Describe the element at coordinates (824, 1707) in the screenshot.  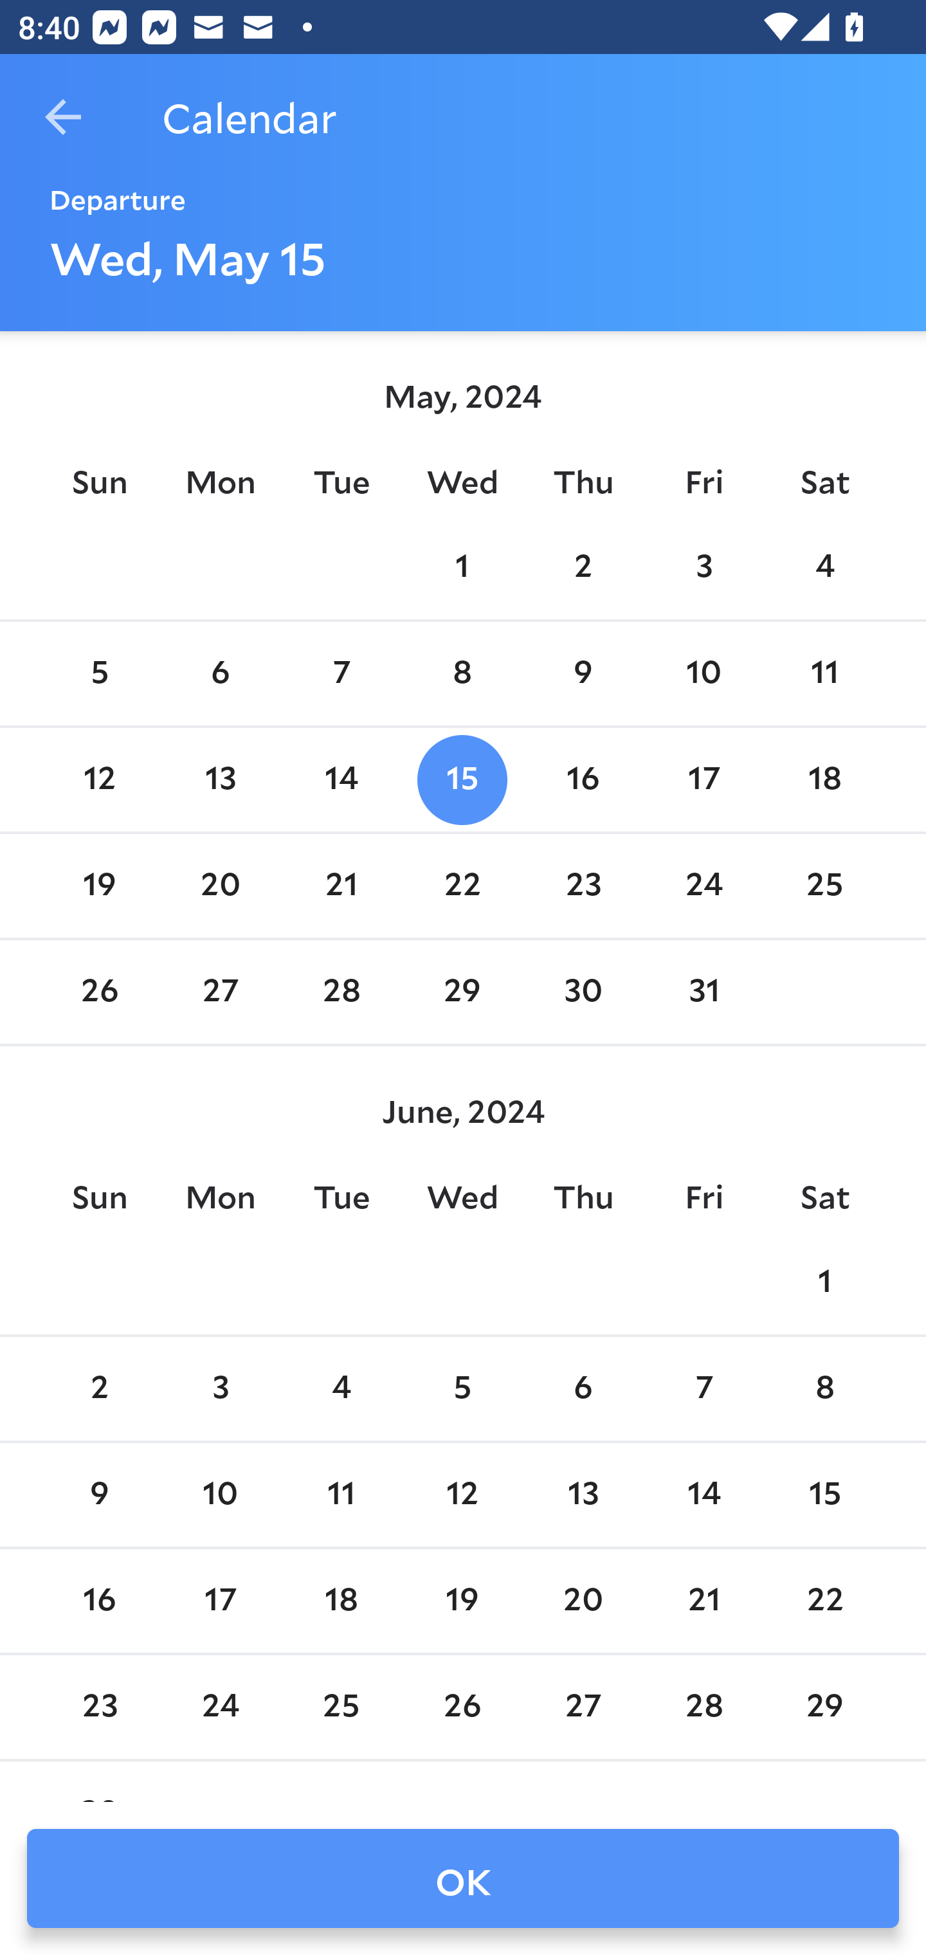
I see `29` at that location.